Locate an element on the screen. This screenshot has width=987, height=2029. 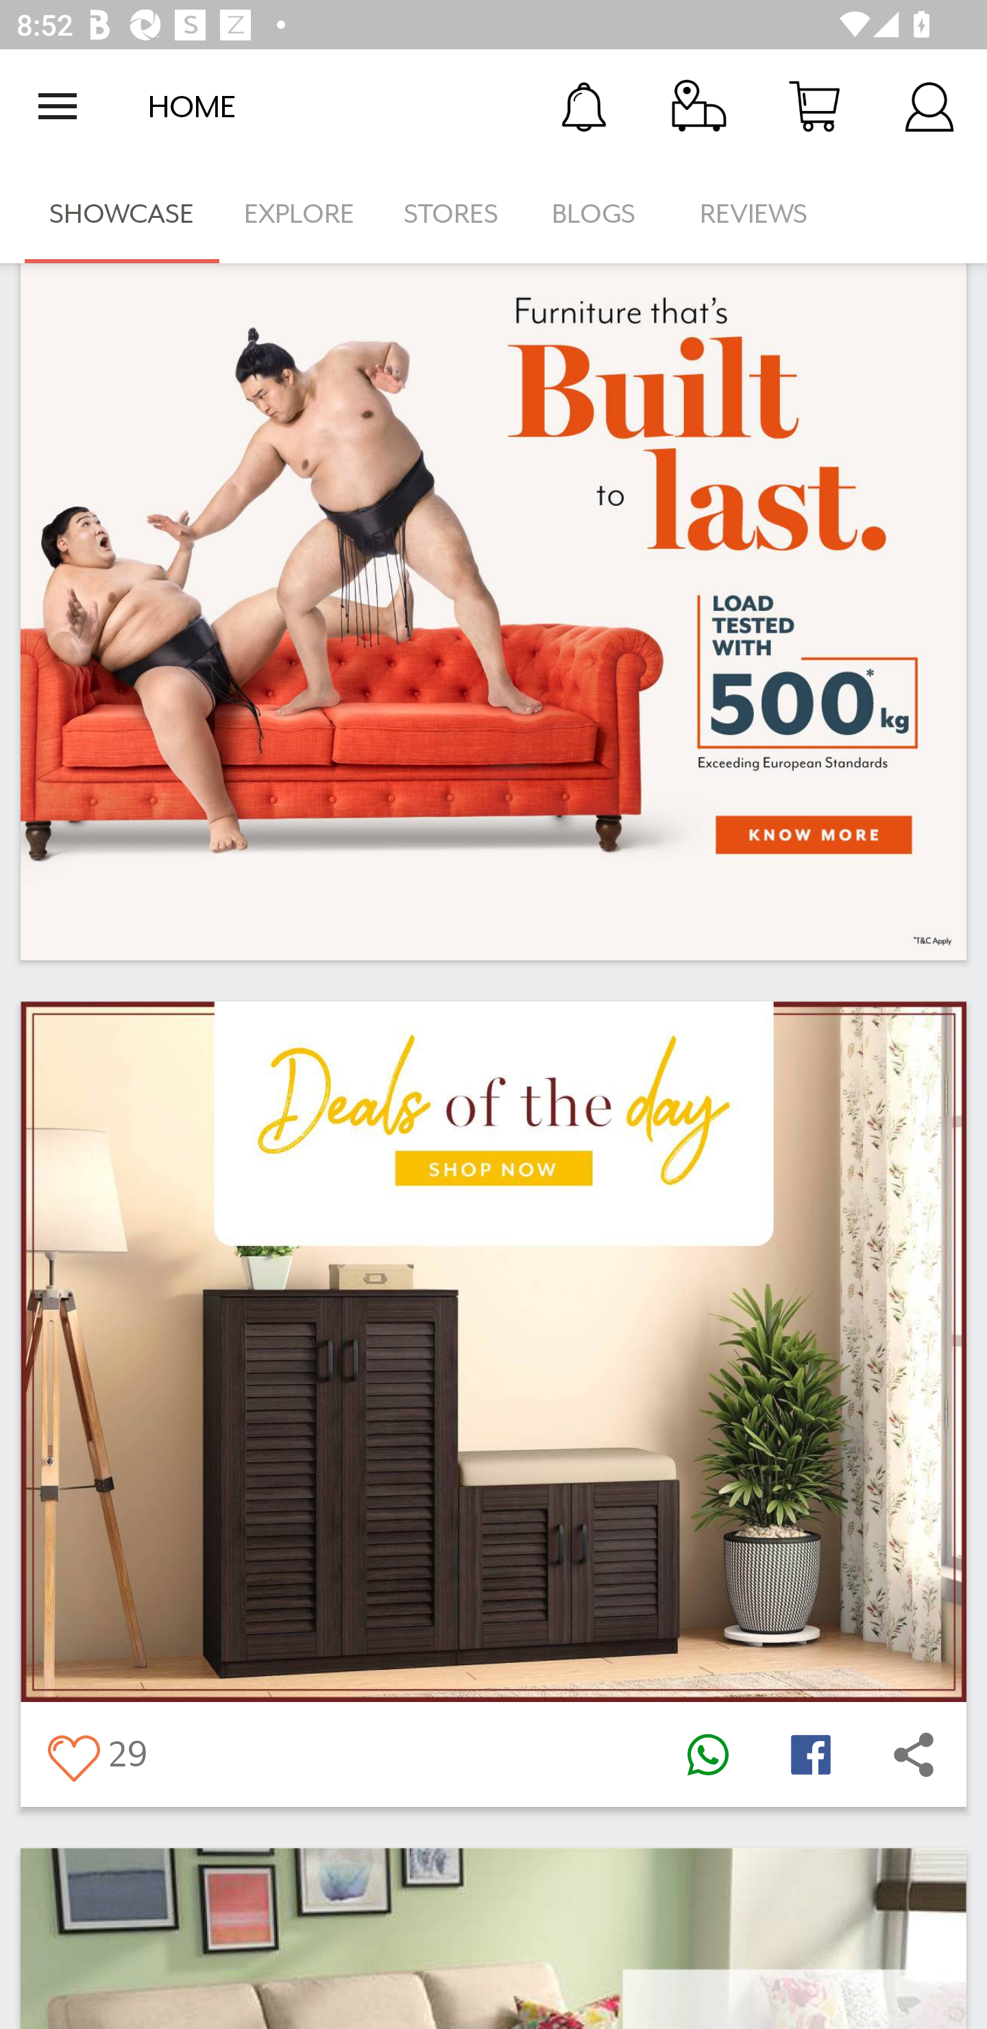
BLOGS is located at coordinates (600, 214).